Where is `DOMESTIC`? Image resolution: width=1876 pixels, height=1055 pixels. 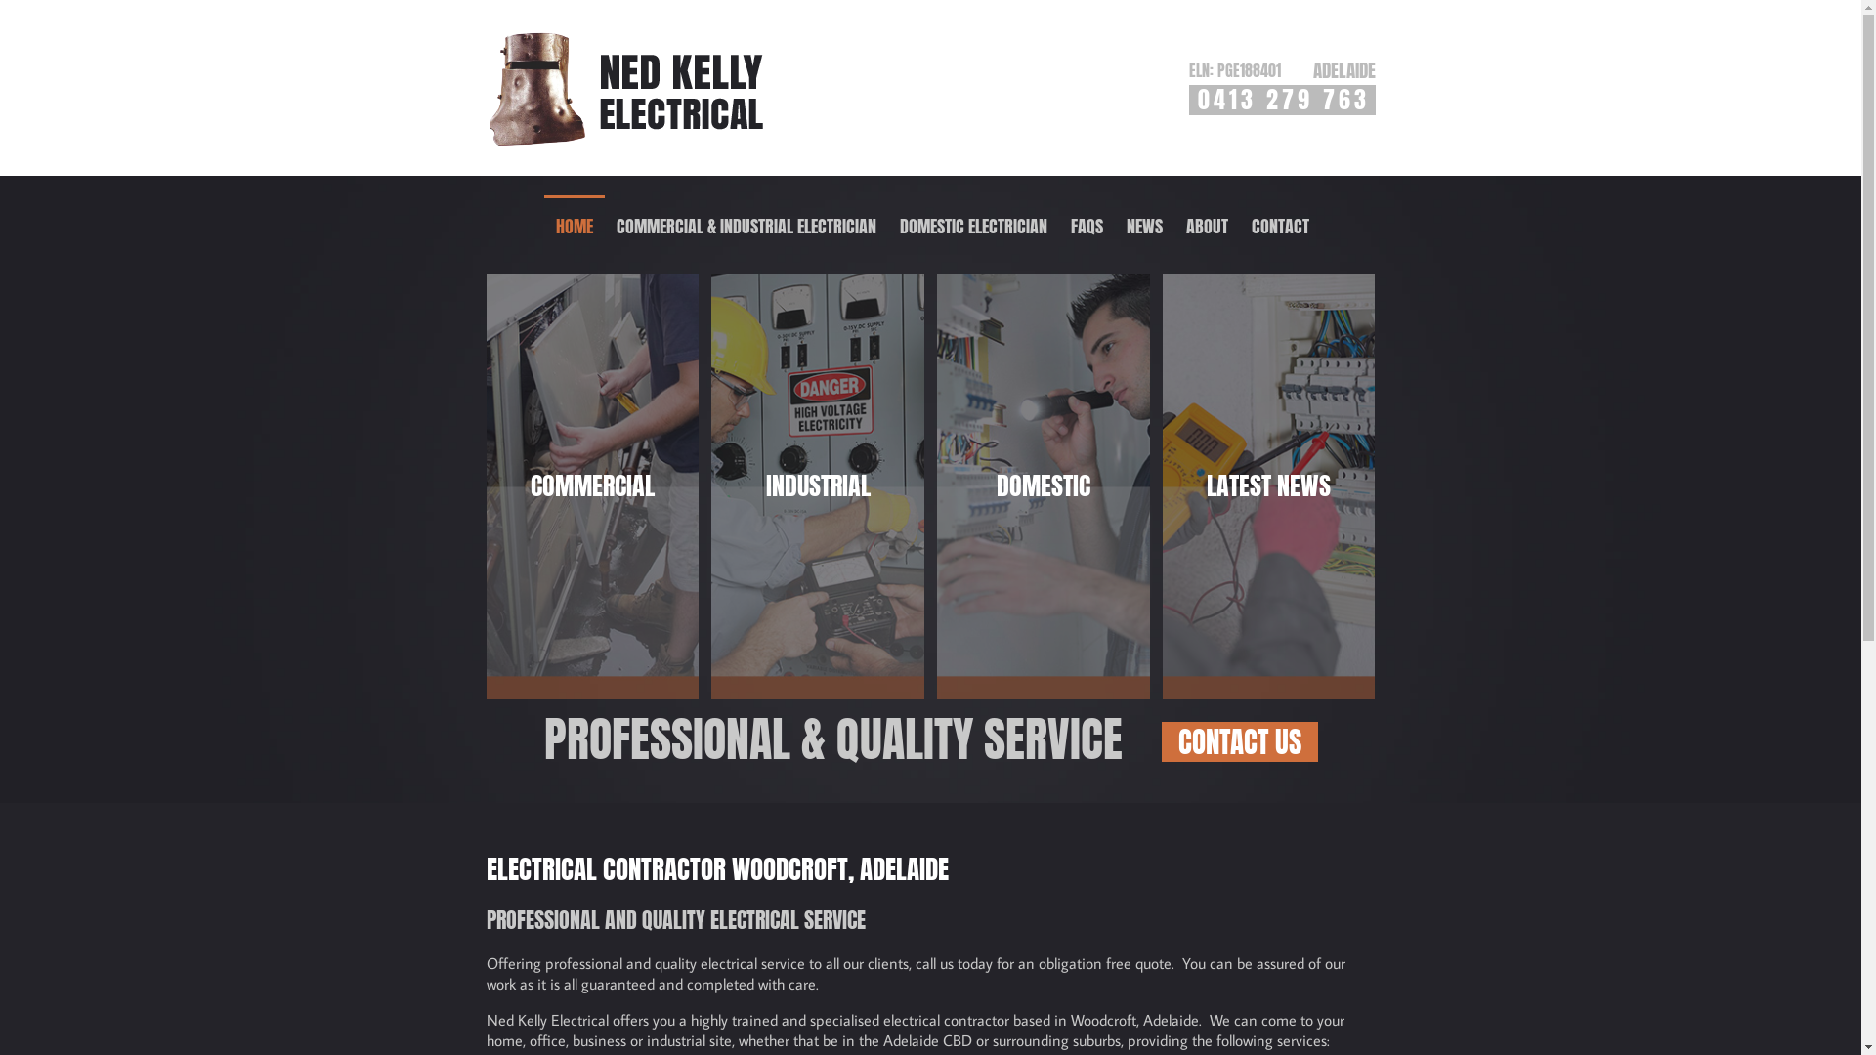
DOMESTIC is located at coordinates (1044, 486).